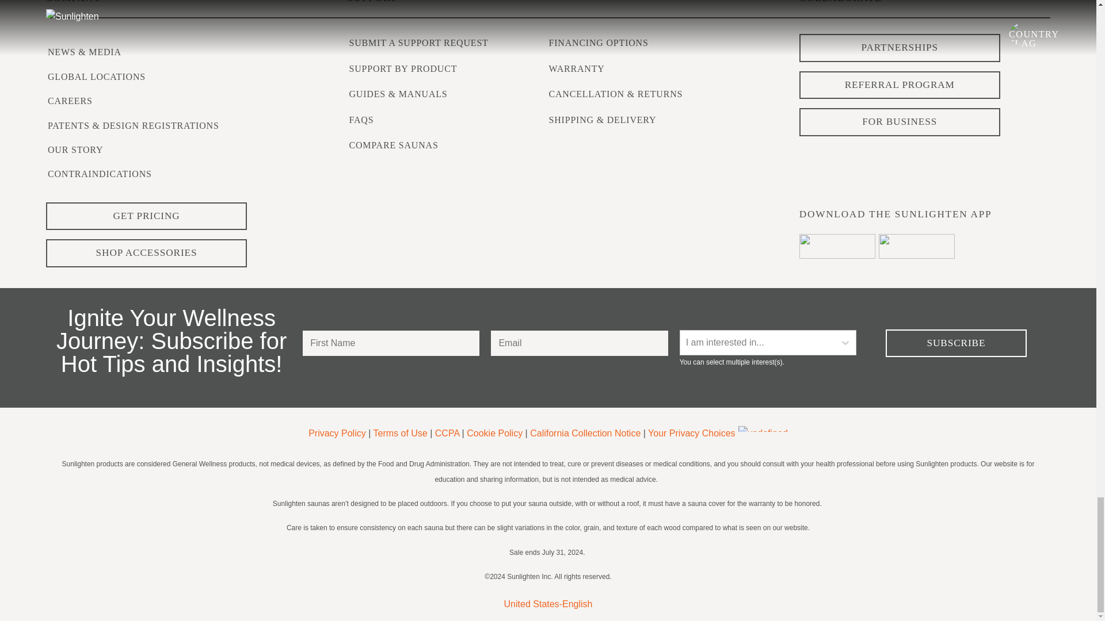 This screenshot has width=1105, height=621. What do you see at coordinates (599, 43) in the screenshot?
I see `FINANCING OPTIONS` at bounding box center [599, 43].